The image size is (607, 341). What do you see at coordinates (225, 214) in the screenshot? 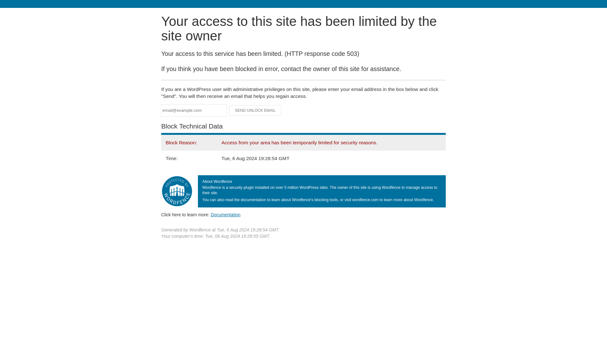
I see `Documentation` at bounding box center [225, 214].